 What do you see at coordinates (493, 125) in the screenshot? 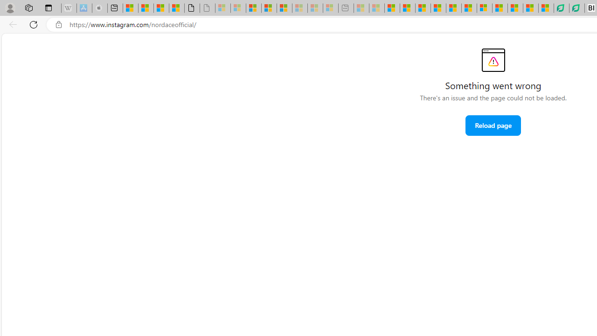
I see `Reload page` at bounding box center [493, 125].